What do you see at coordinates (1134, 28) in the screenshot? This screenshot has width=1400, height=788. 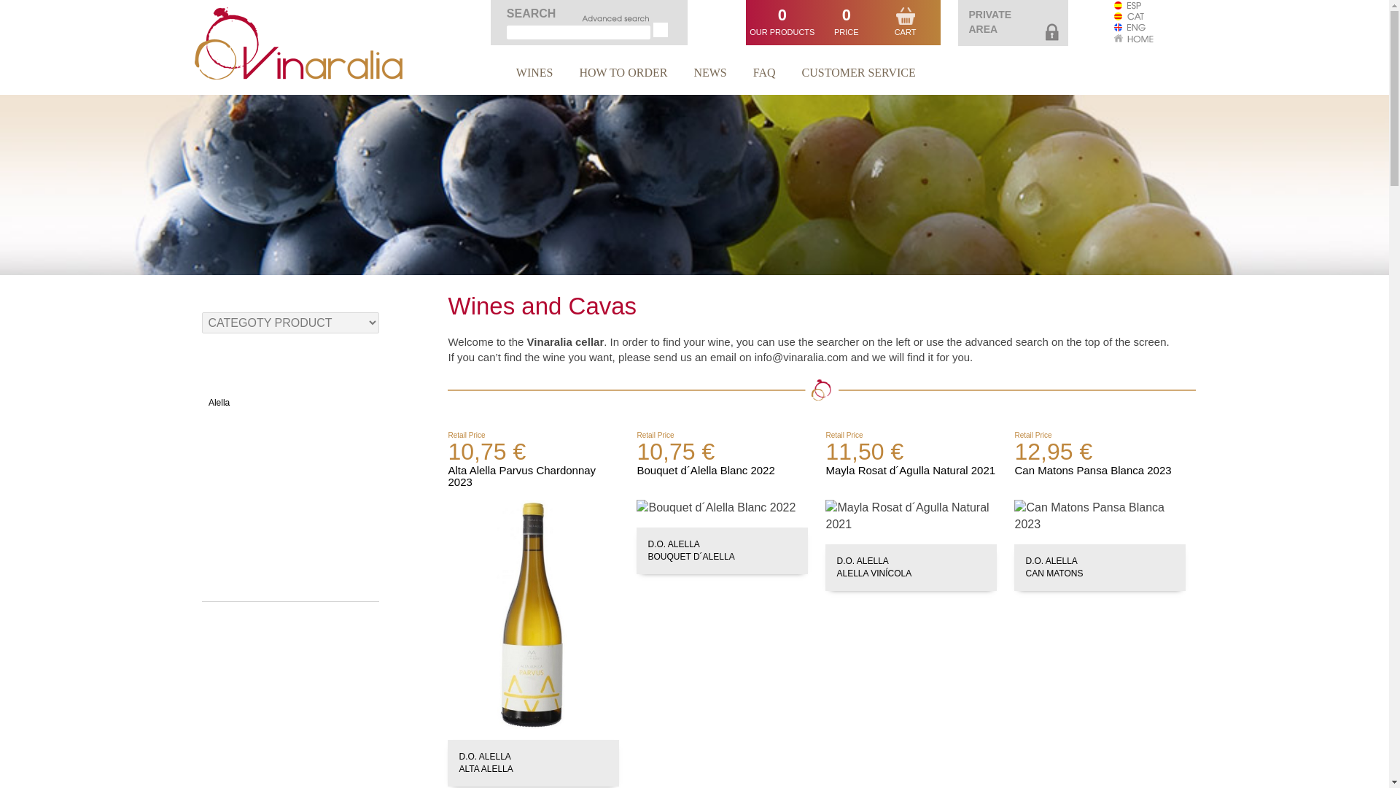 I see `EN` at bounding box center [1134, 28].